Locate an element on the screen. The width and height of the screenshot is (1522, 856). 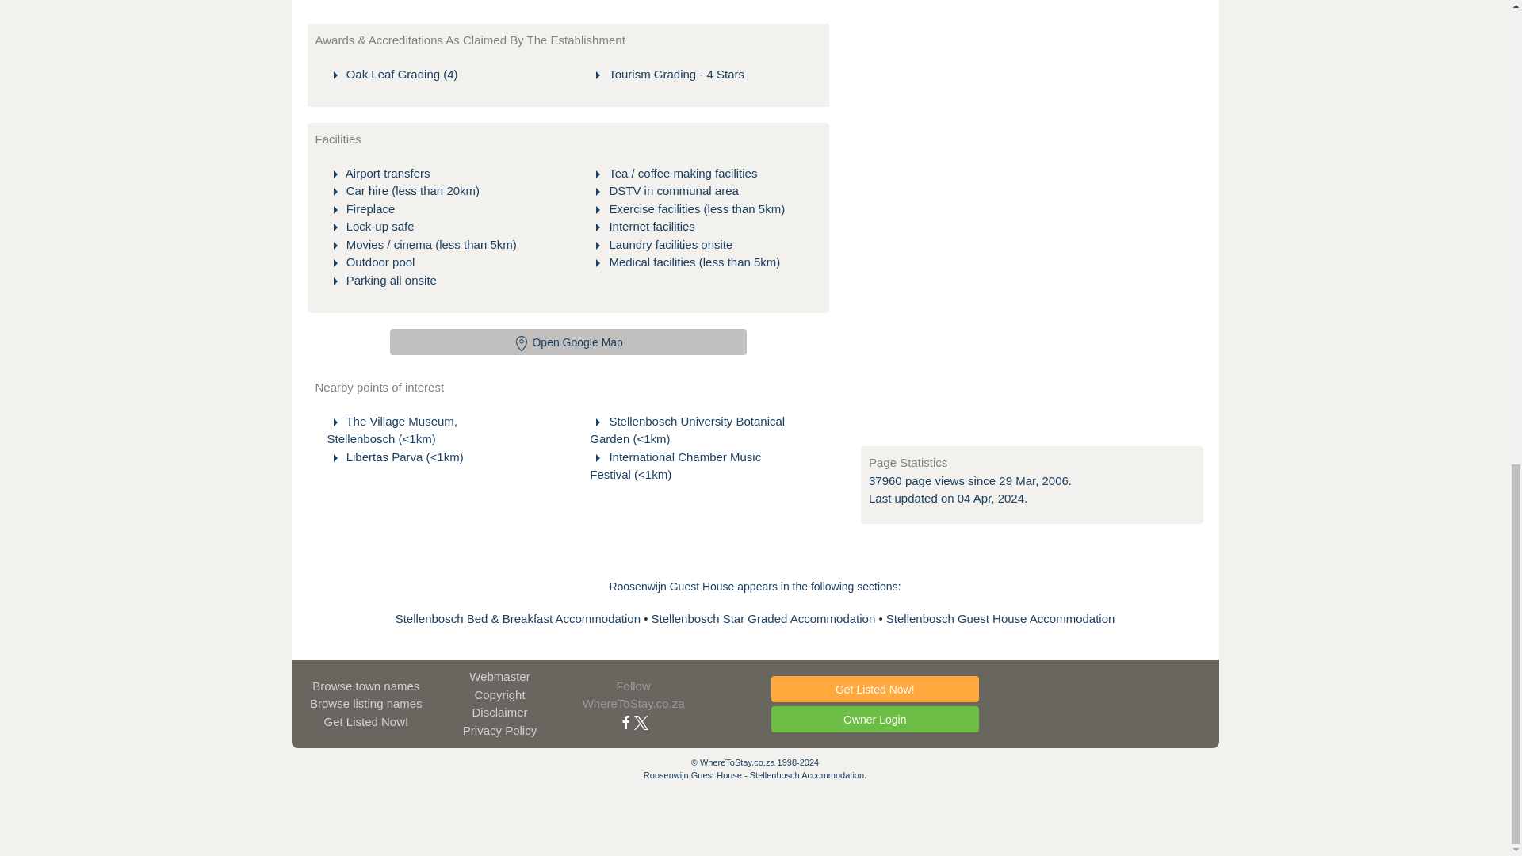
Stellenbosch Guest House Accommodation is located at coordinates (1000, 618).